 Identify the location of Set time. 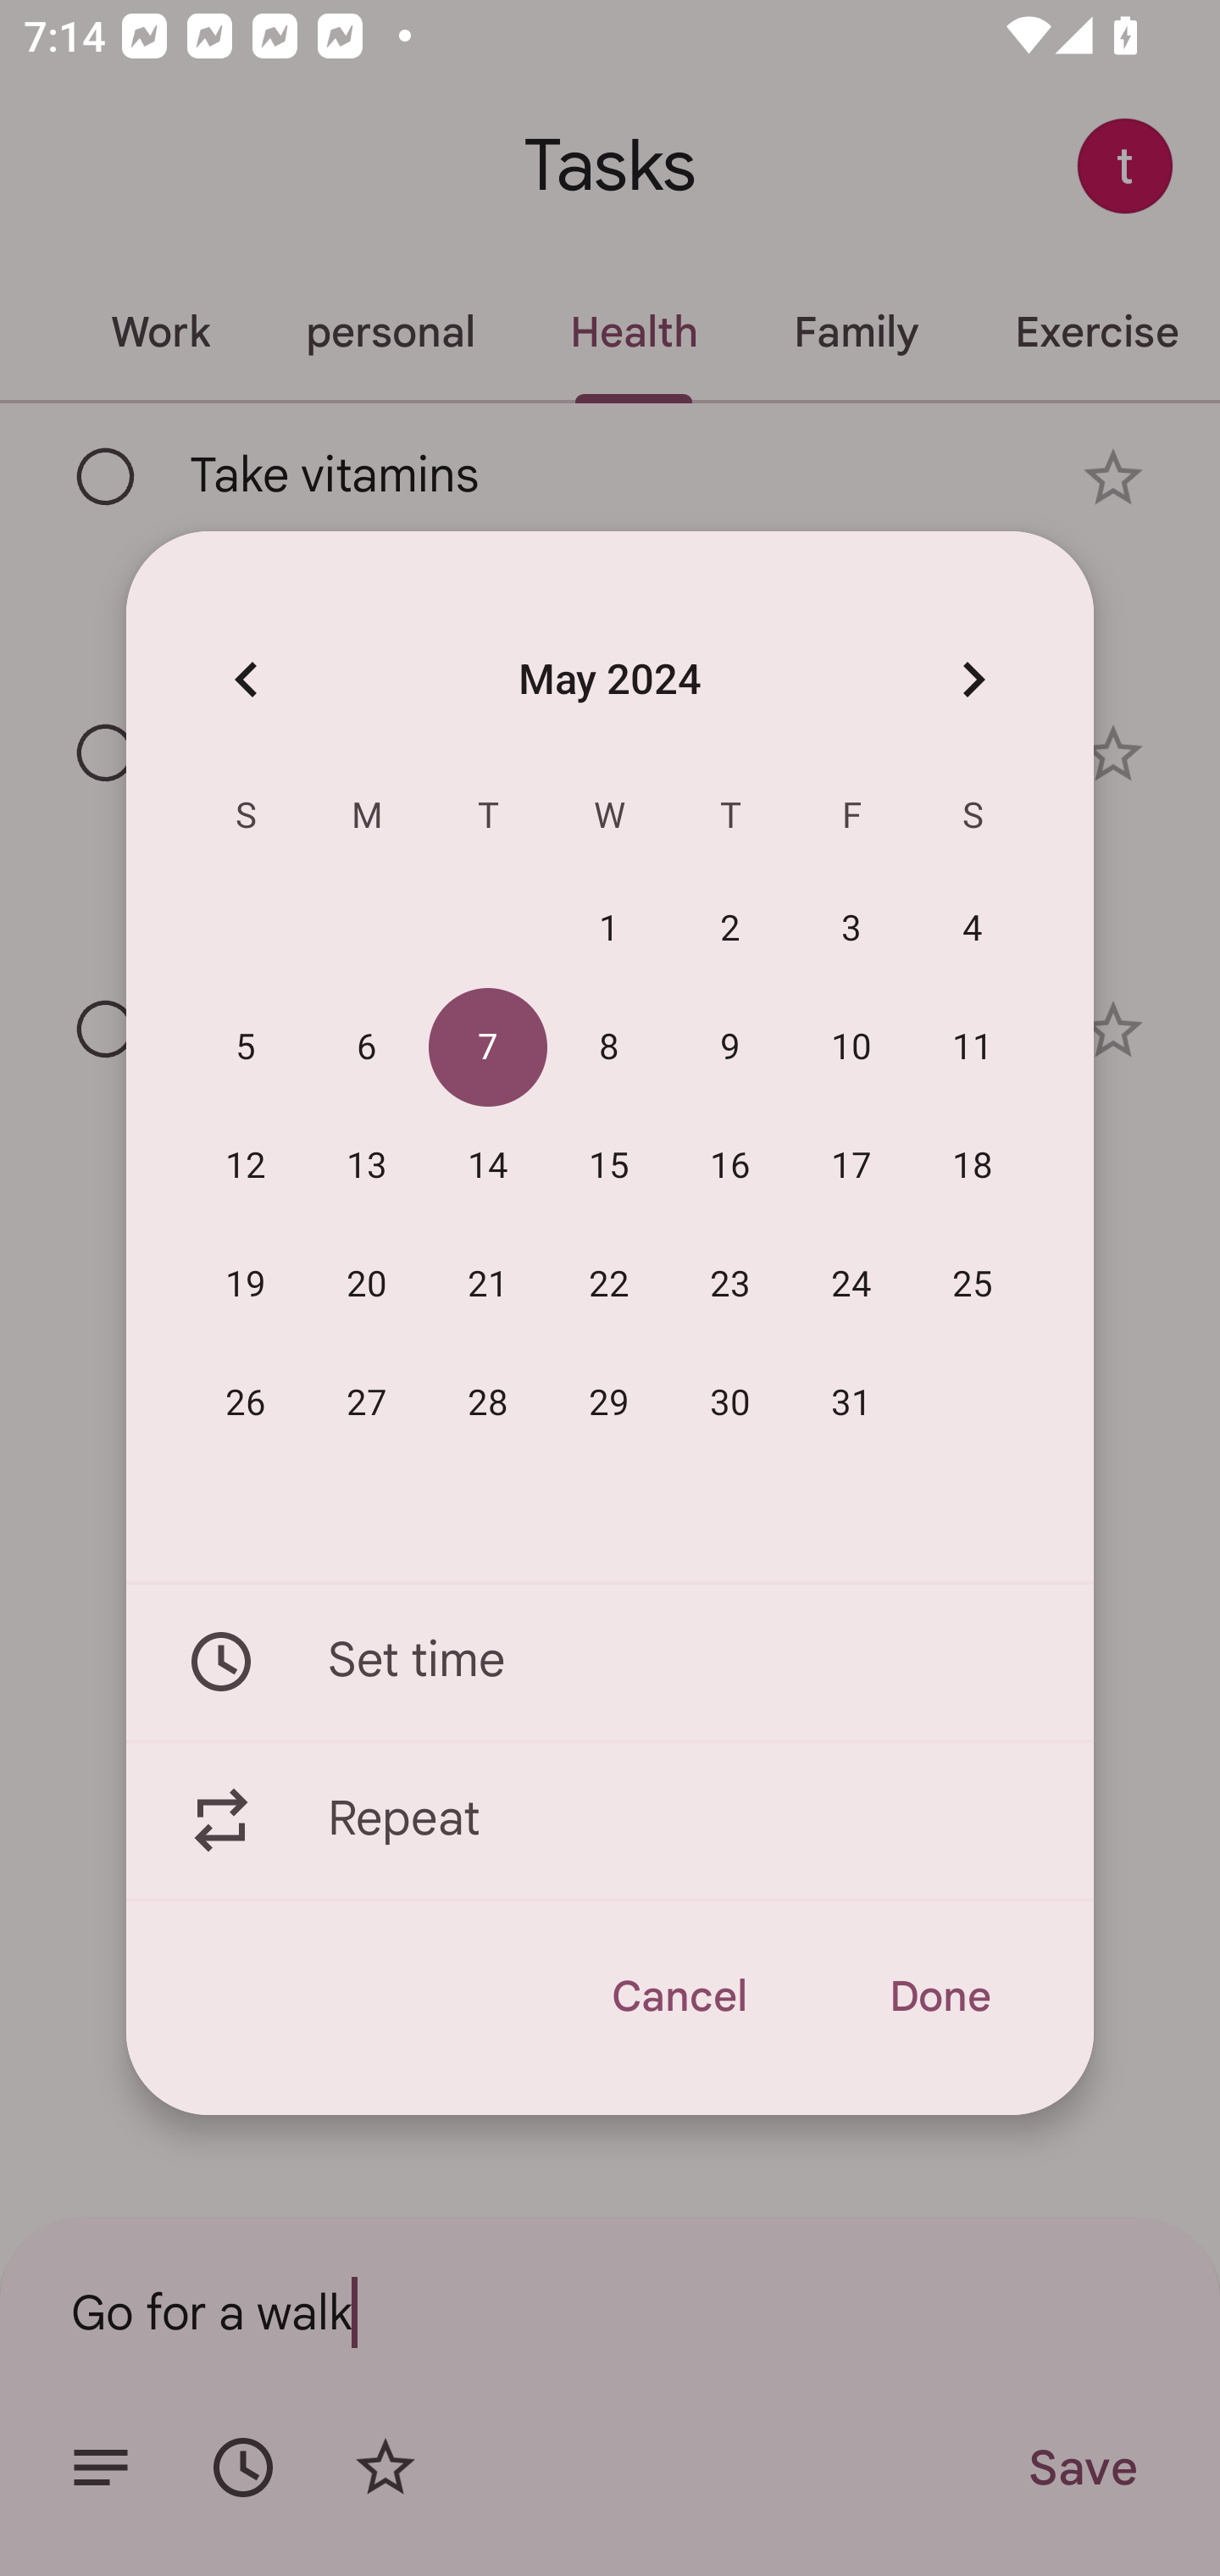
(610, 1661).